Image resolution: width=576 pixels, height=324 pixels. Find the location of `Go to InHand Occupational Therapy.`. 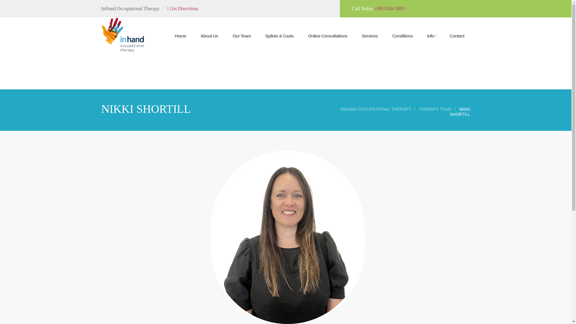

Go to InHand Occupational Therapy. is located at coordinates (376, 109).